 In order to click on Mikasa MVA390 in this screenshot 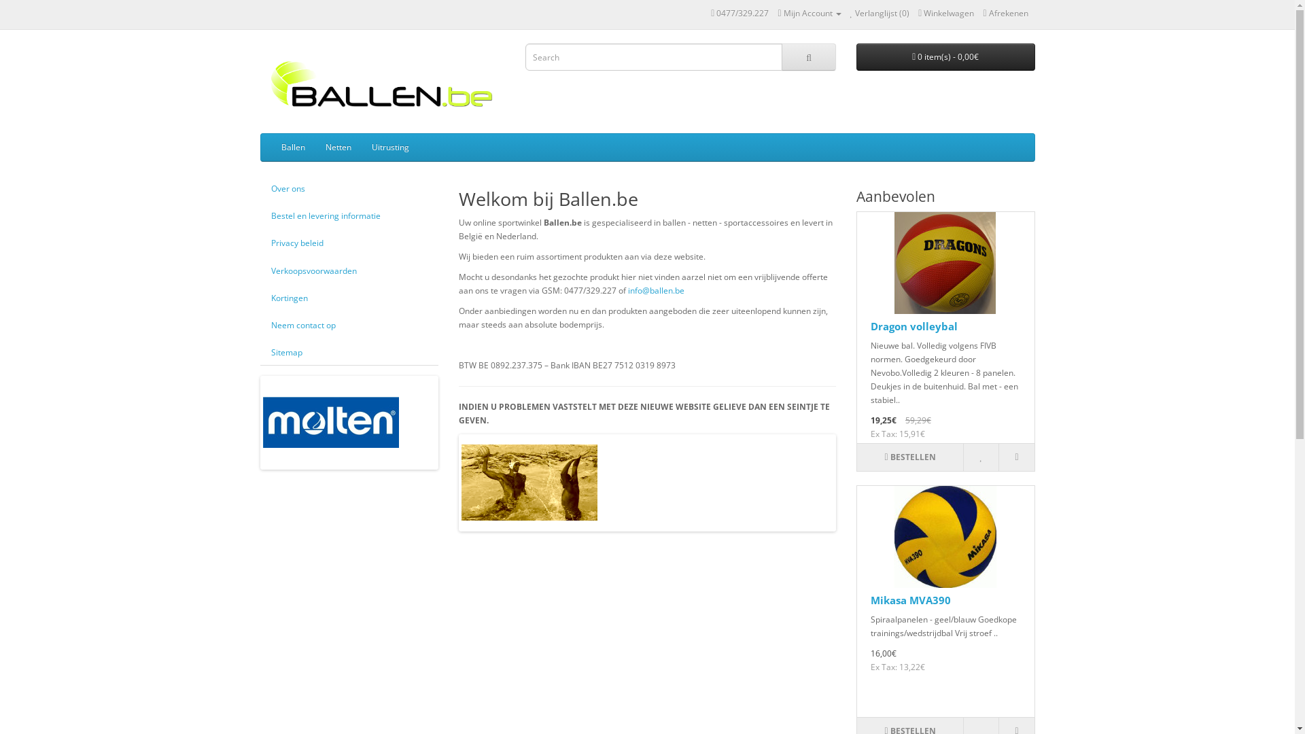, I will do `click(945, 537)`.